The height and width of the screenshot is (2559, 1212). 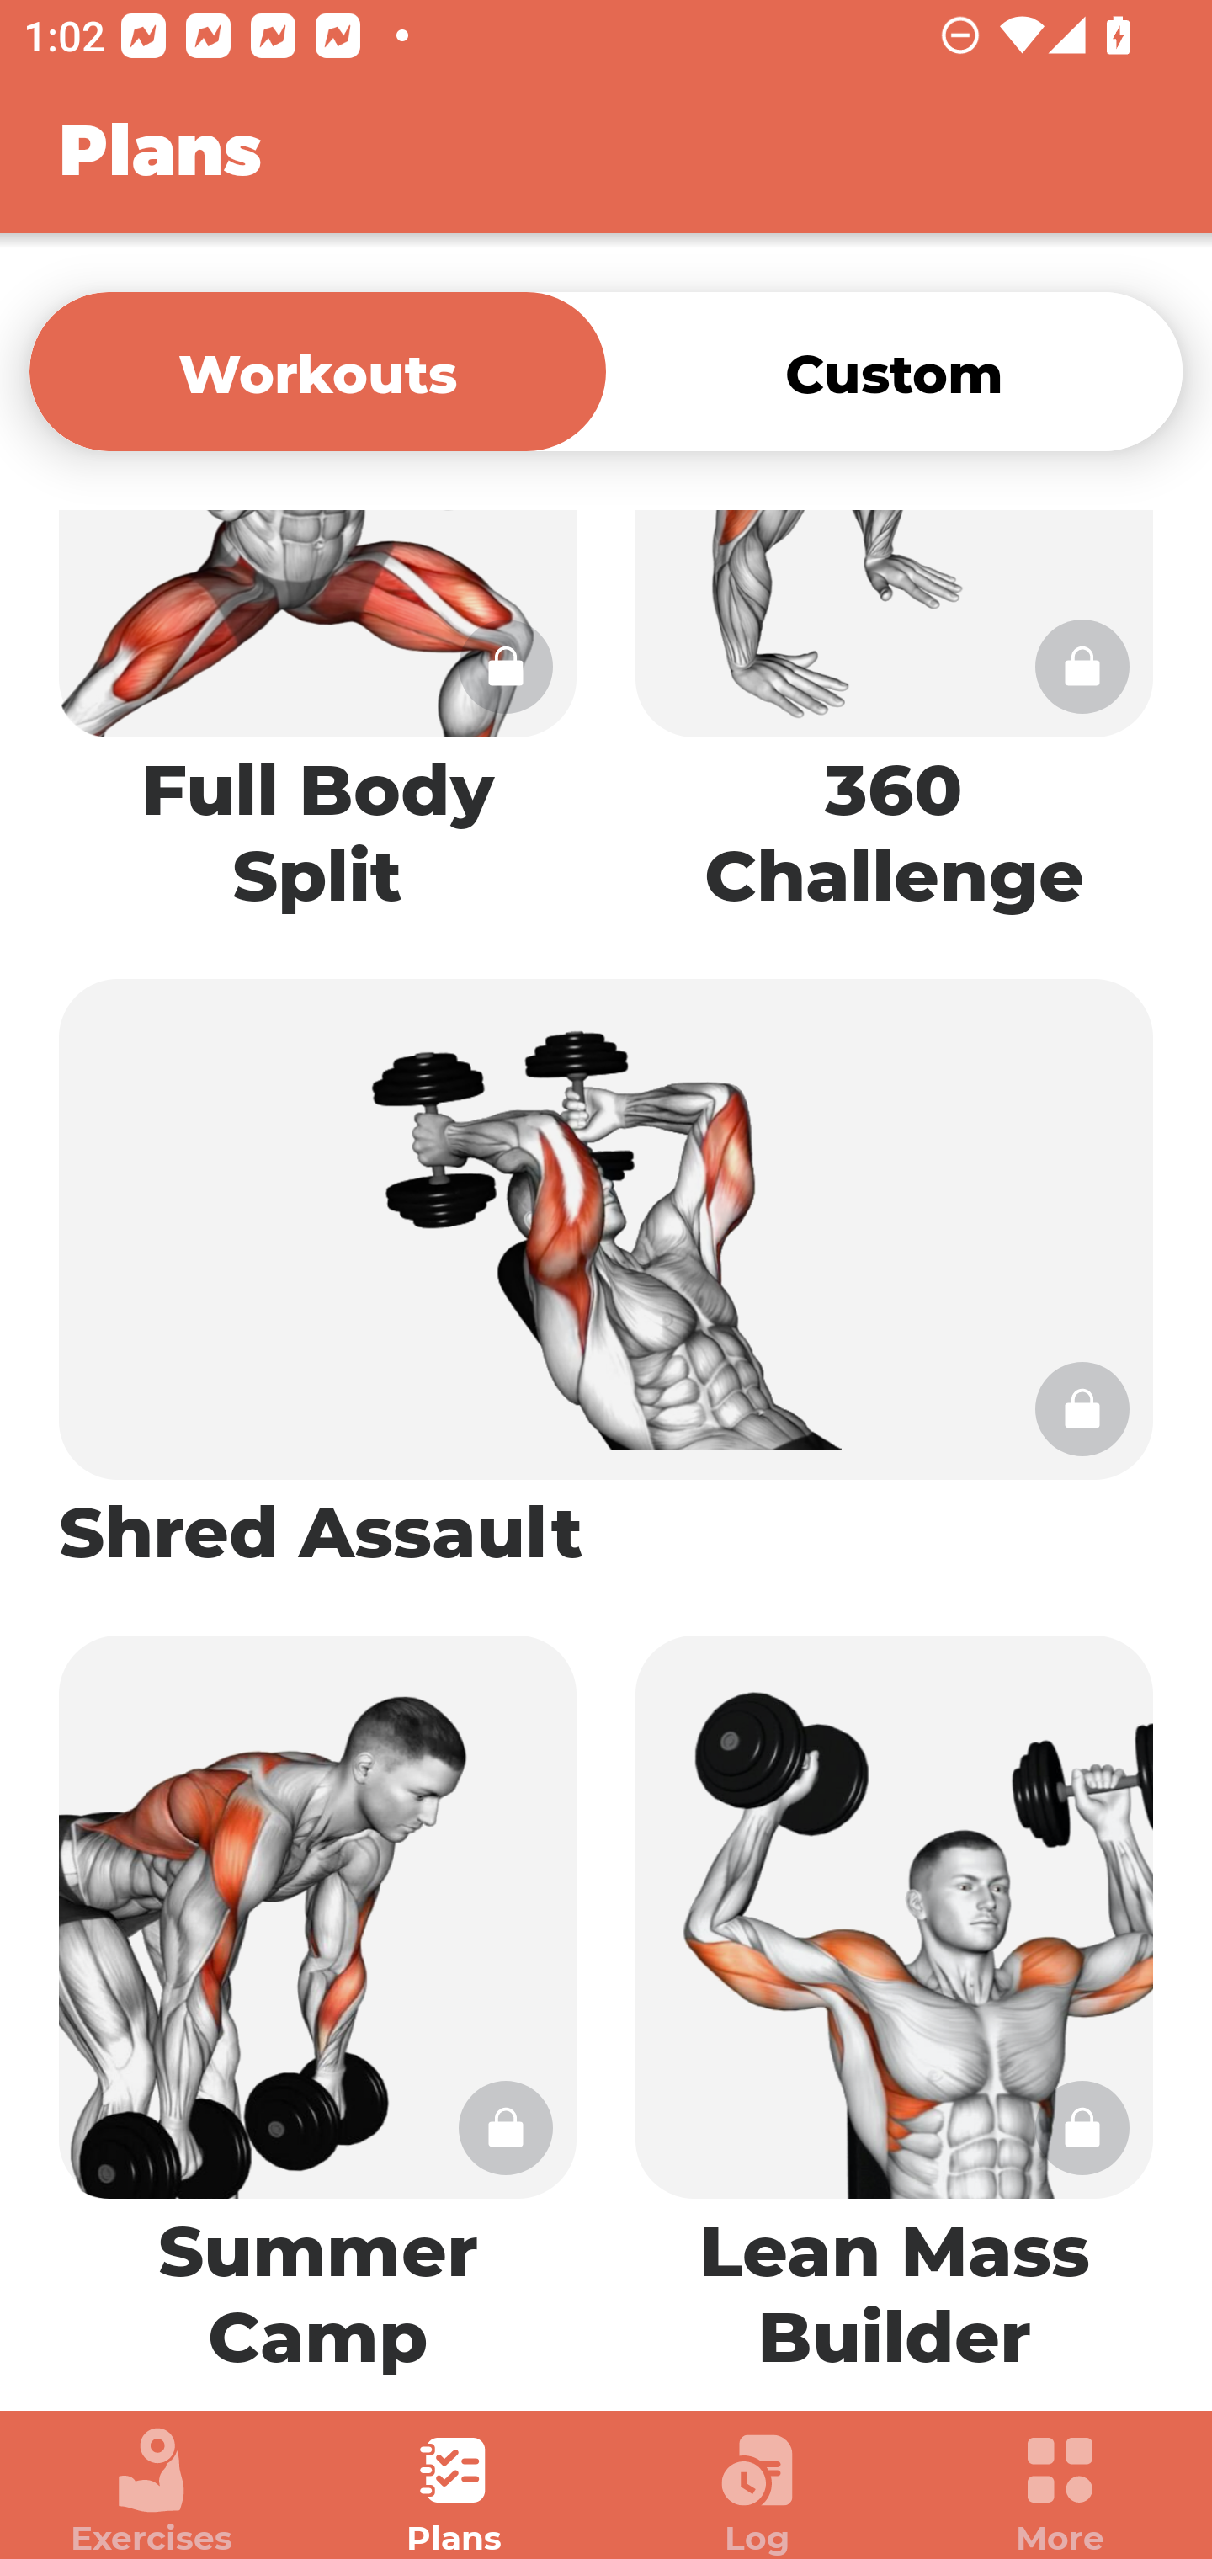 What do you see at coordinates (151, 2492) in the screenshot?
I see `Exercises` at bounding box center [151, 2492].